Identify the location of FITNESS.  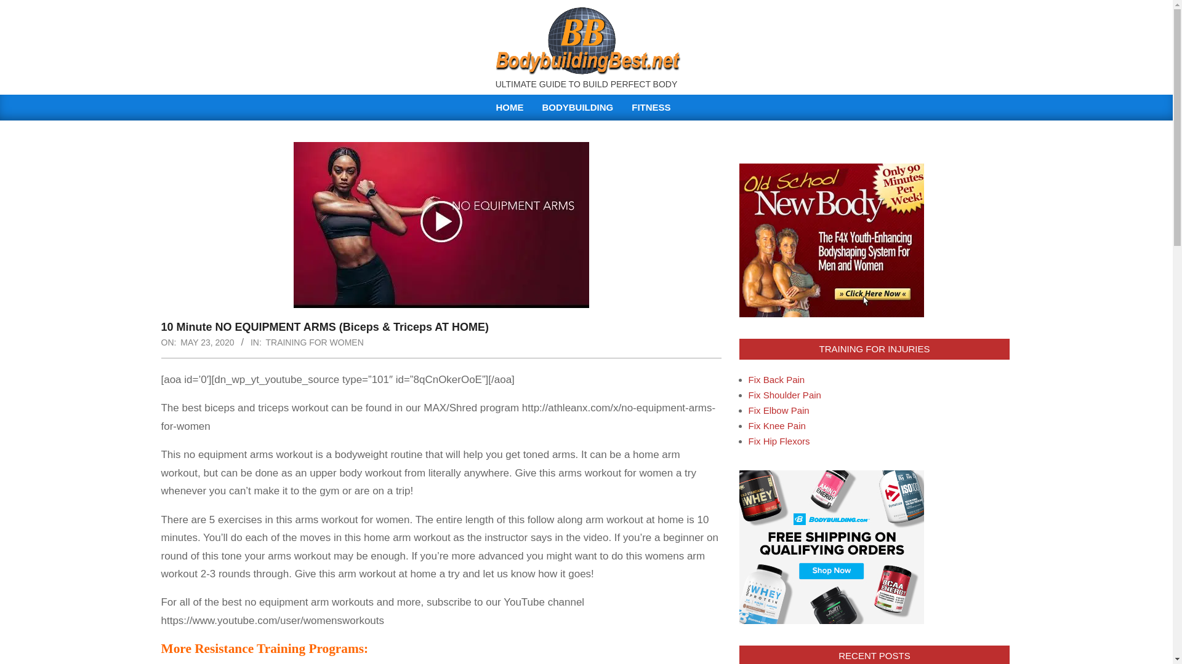
(654, 107).